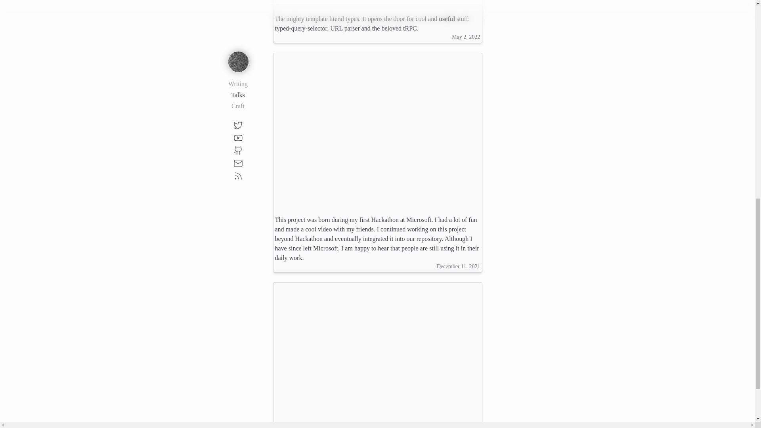  What do you see at coordinates (377, 4) in the screenshot?
I see `Template Literal Types` at bounding box center [377, 4].